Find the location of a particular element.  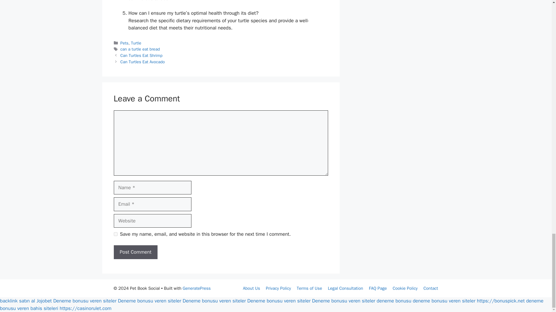

Can Turtles Eat Shrimp is located at coordinates (141, 55).